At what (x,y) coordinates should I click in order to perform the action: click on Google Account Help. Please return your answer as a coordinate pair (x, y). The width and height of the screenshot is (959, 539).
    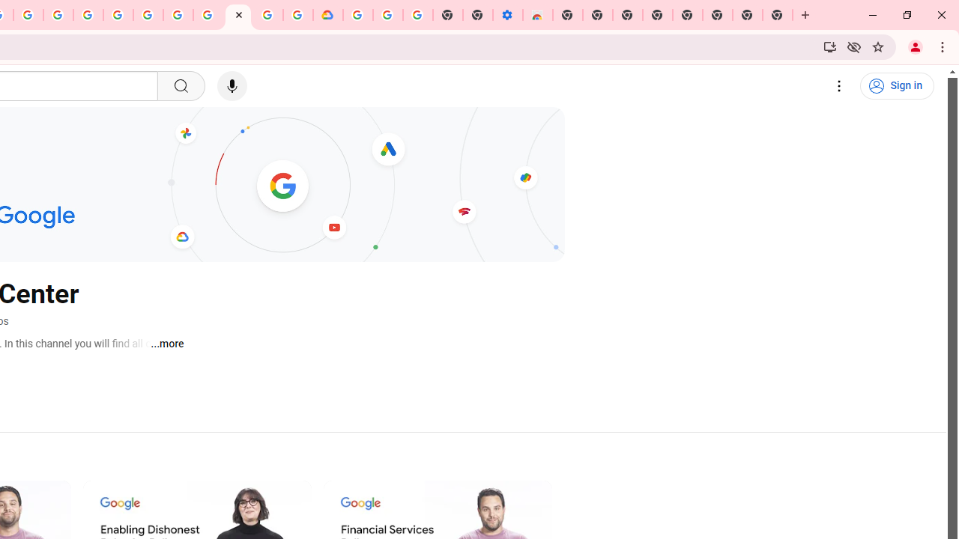
    Looking at the image, I should click on (387, 15).